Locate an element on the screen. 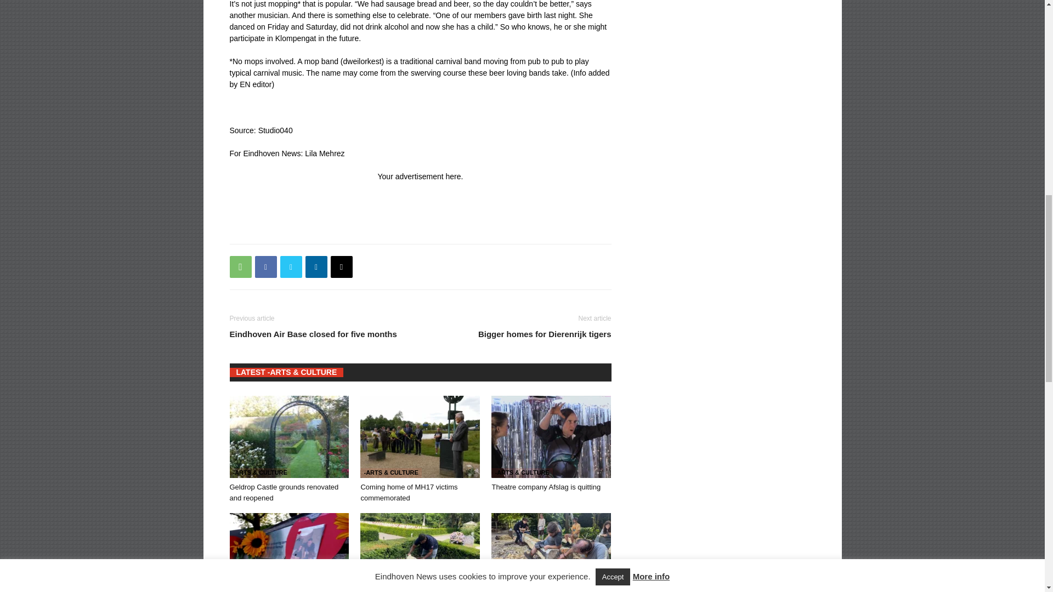  Advertisement is located at coordinates (429, 207).